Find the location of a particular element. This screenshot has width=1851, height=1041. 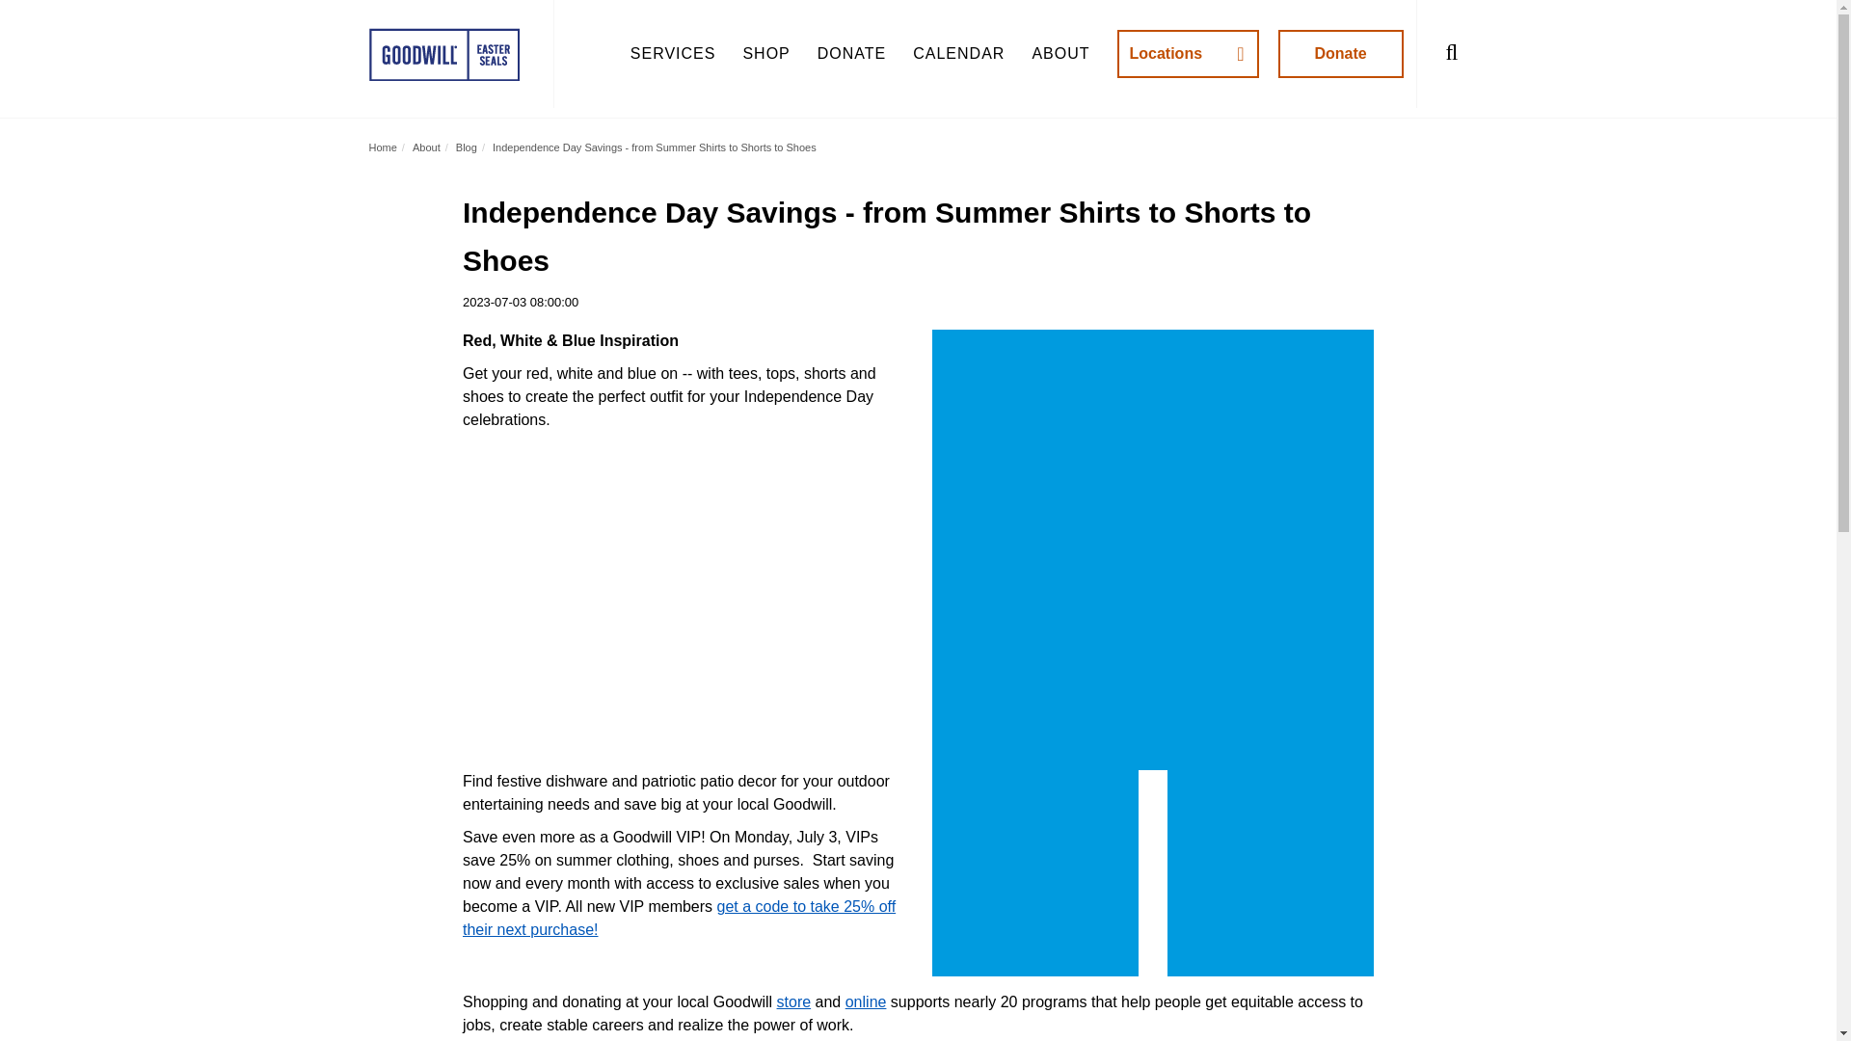

Donate is located at coordinates (1340, 54).